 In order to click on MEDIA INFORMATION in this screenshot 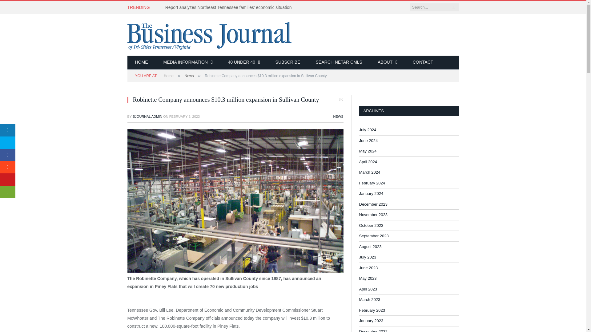, I will do `click(188, 62)`.